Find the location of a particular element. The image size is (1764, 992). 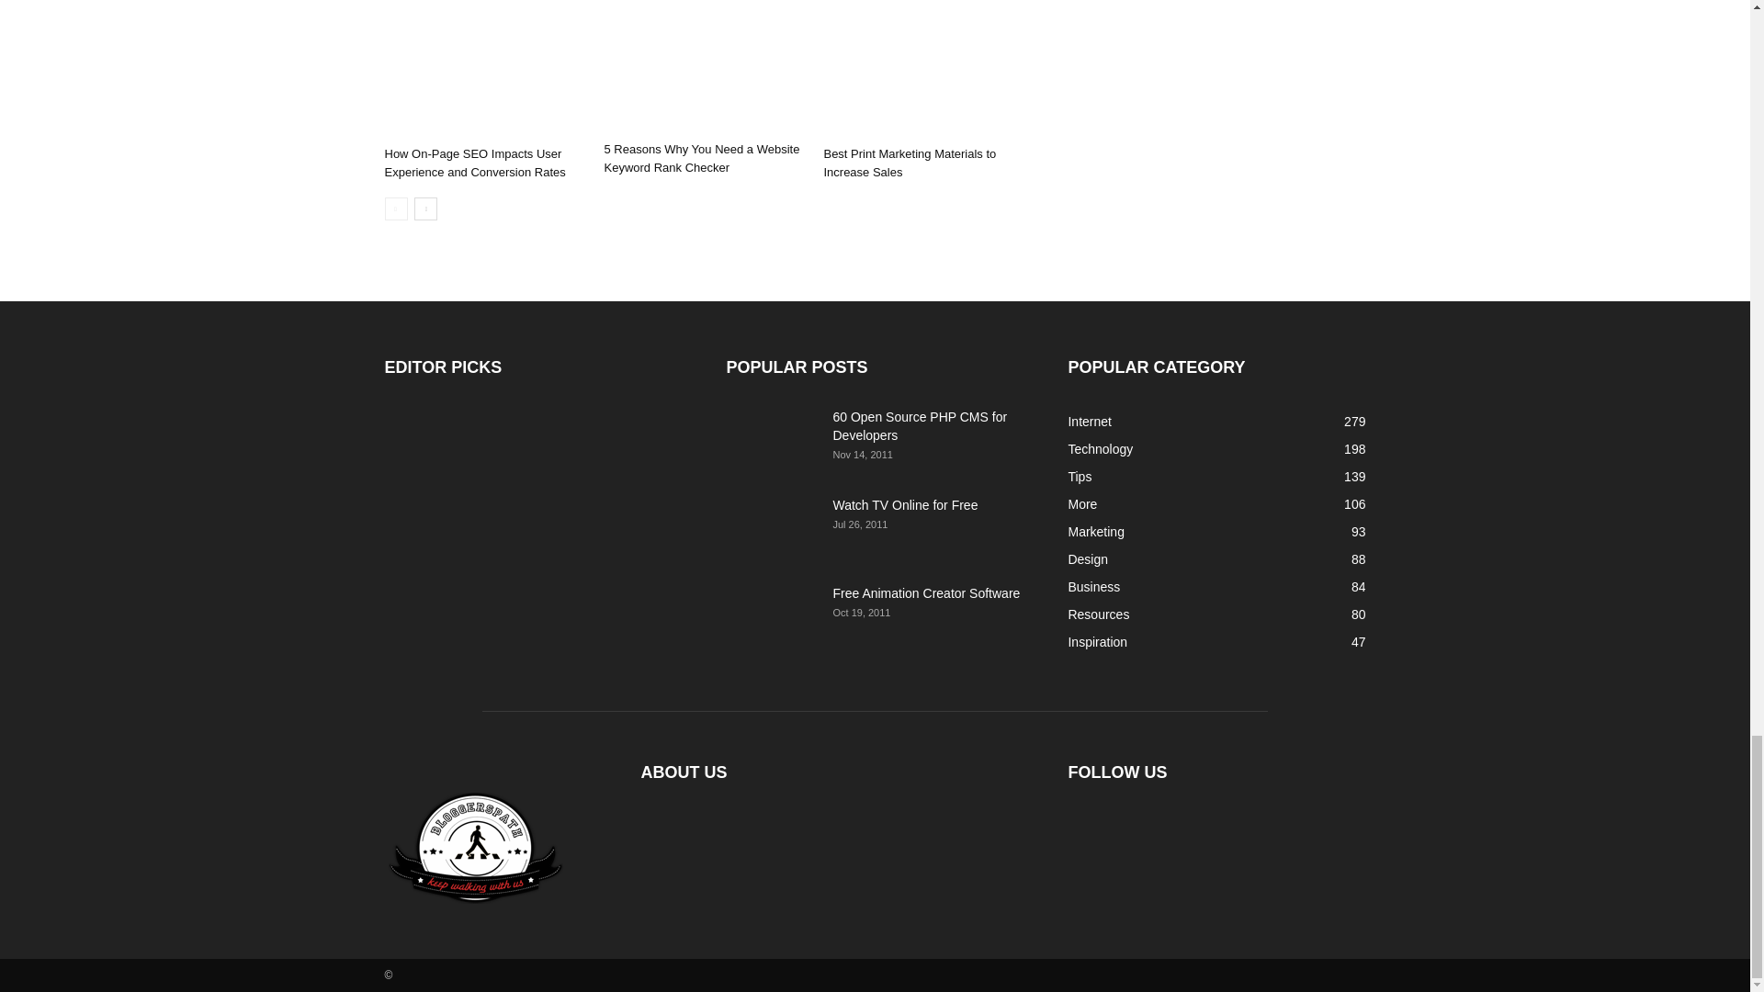

60 Open Source PHP CMS for Developers is located at coordinates (920, 426).